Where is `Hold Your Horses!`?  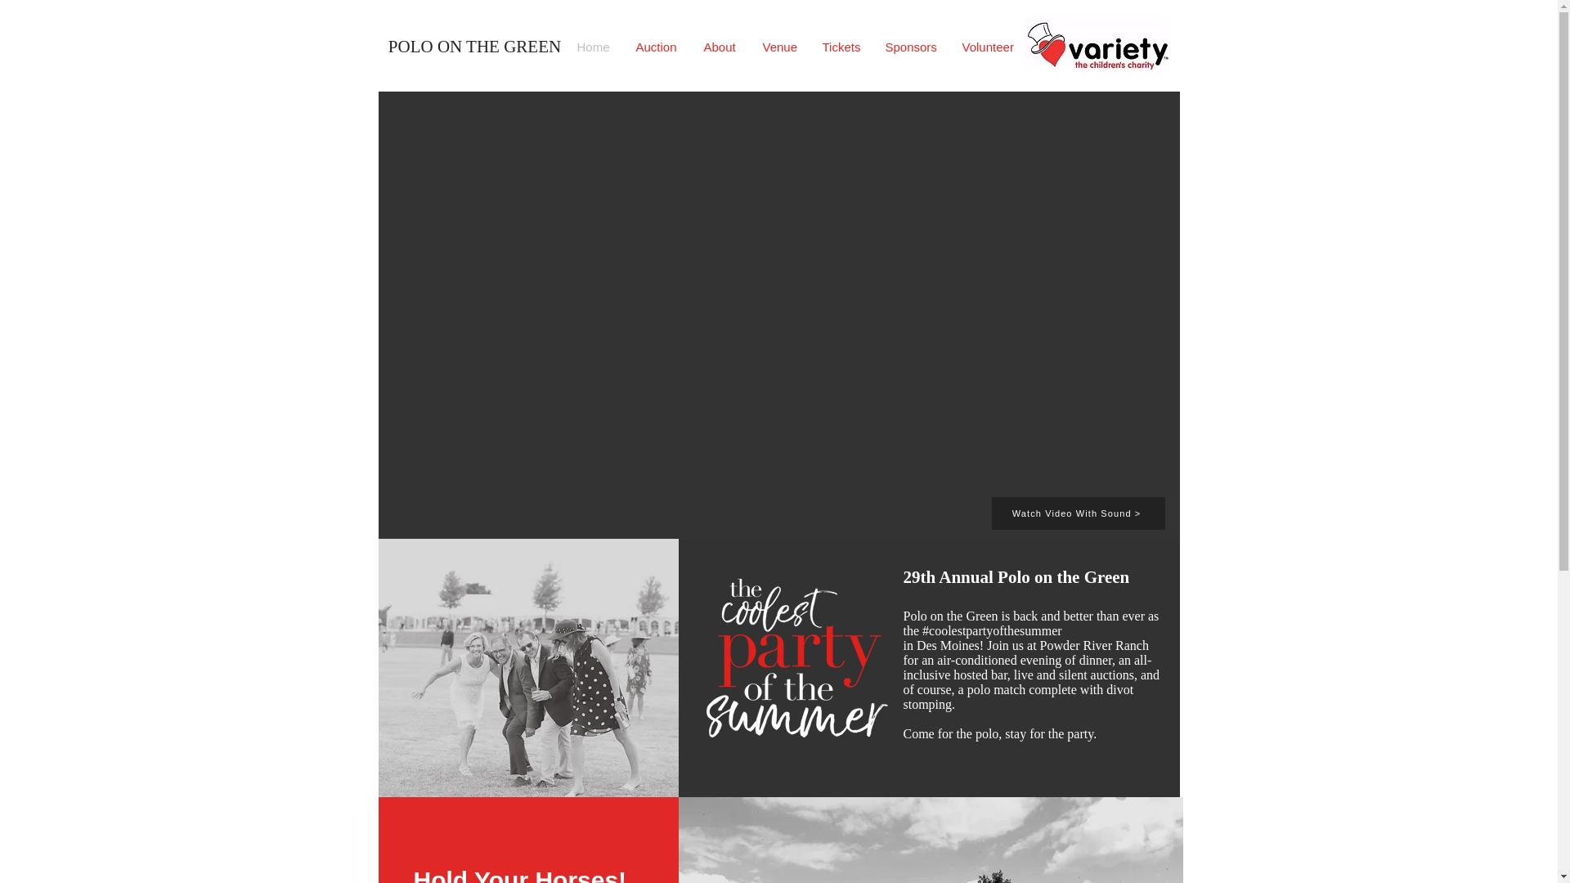
Hold Your Horses! is located at coordinates (520, 875).